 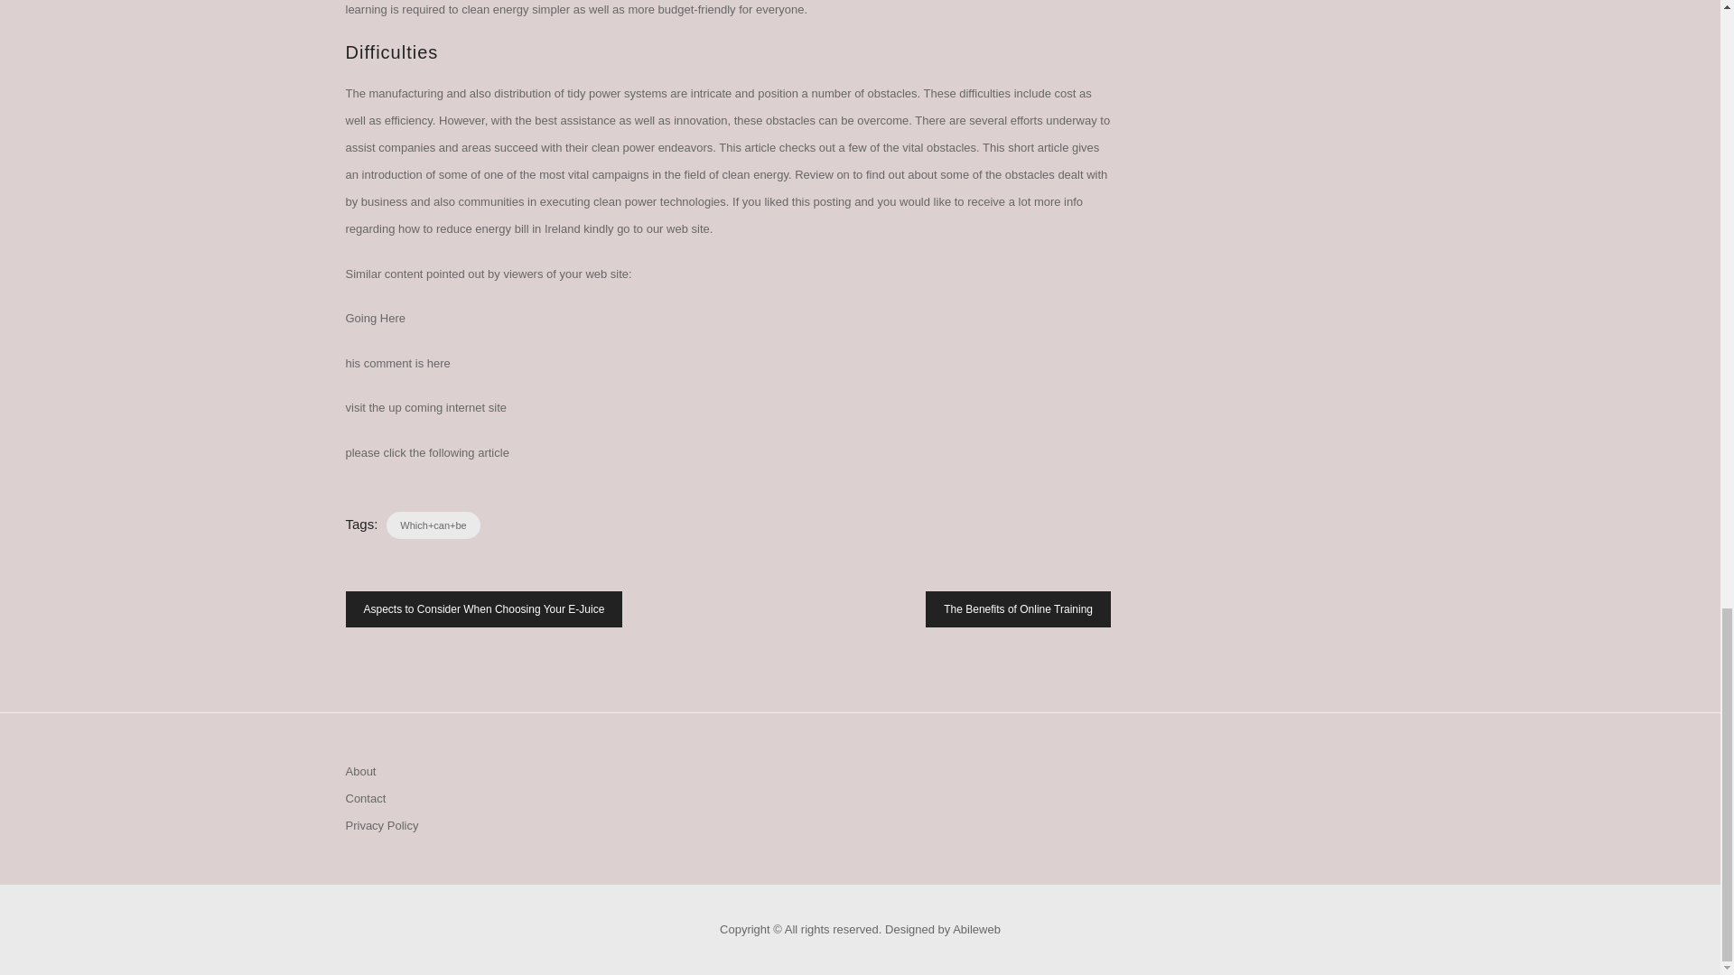 What do you see at coordinates (397, 363) in the screenshot?
I see `his comment is here` at bounding box center [397, 363].